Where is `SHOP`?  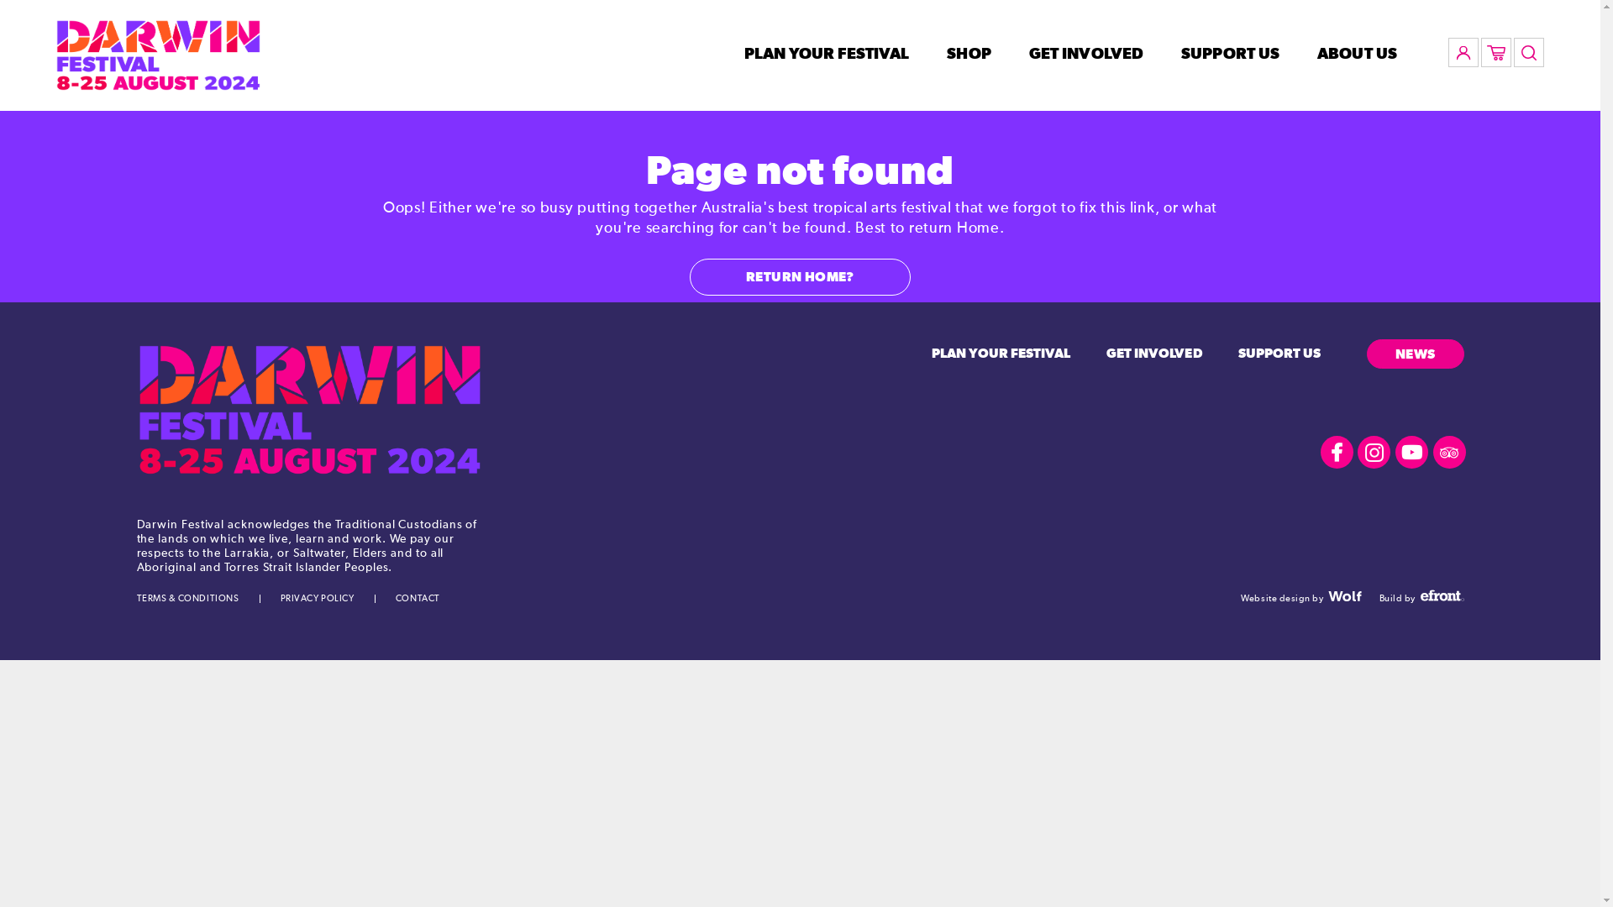 SHOP is located at coordinates (969, 54).